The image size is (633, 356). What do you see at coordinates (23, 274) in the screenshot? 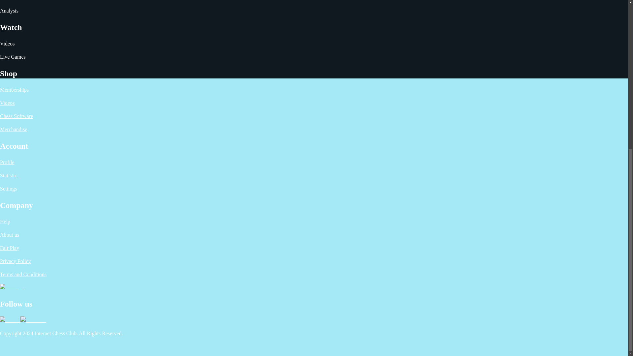
I see `Terms and Conditions` at bounding box center [23, 274].